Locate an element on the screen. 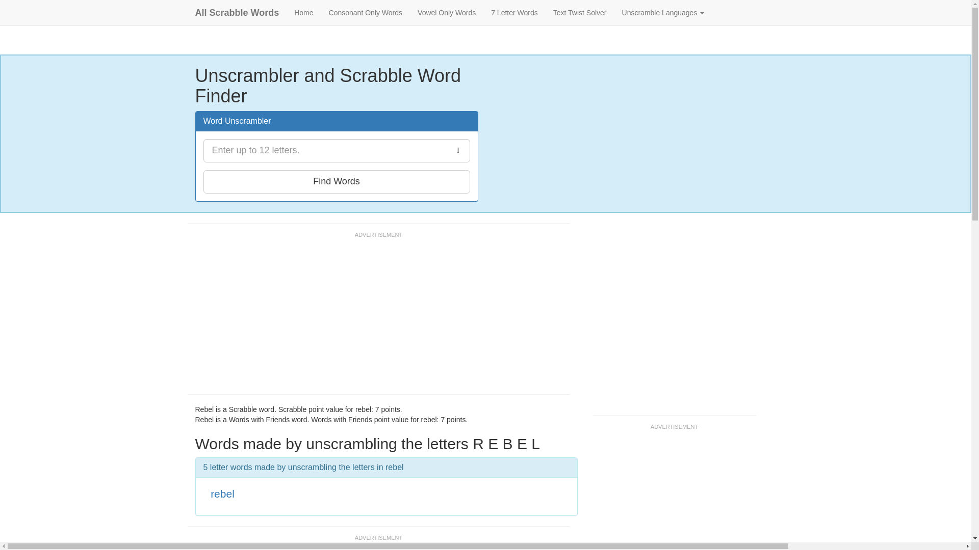  Consonant Only Scrabble Words is located at coordinates (365, 12).